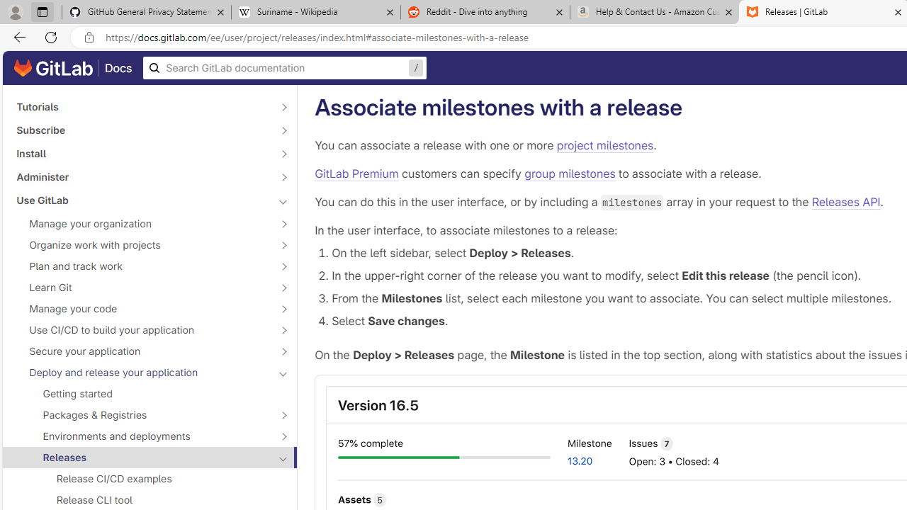 Image resolution: width=907 pixels, height=510 pixels. Describe the element at coordinates (142, 436) in the screenshot. I see `Environments and deployments` at that location.